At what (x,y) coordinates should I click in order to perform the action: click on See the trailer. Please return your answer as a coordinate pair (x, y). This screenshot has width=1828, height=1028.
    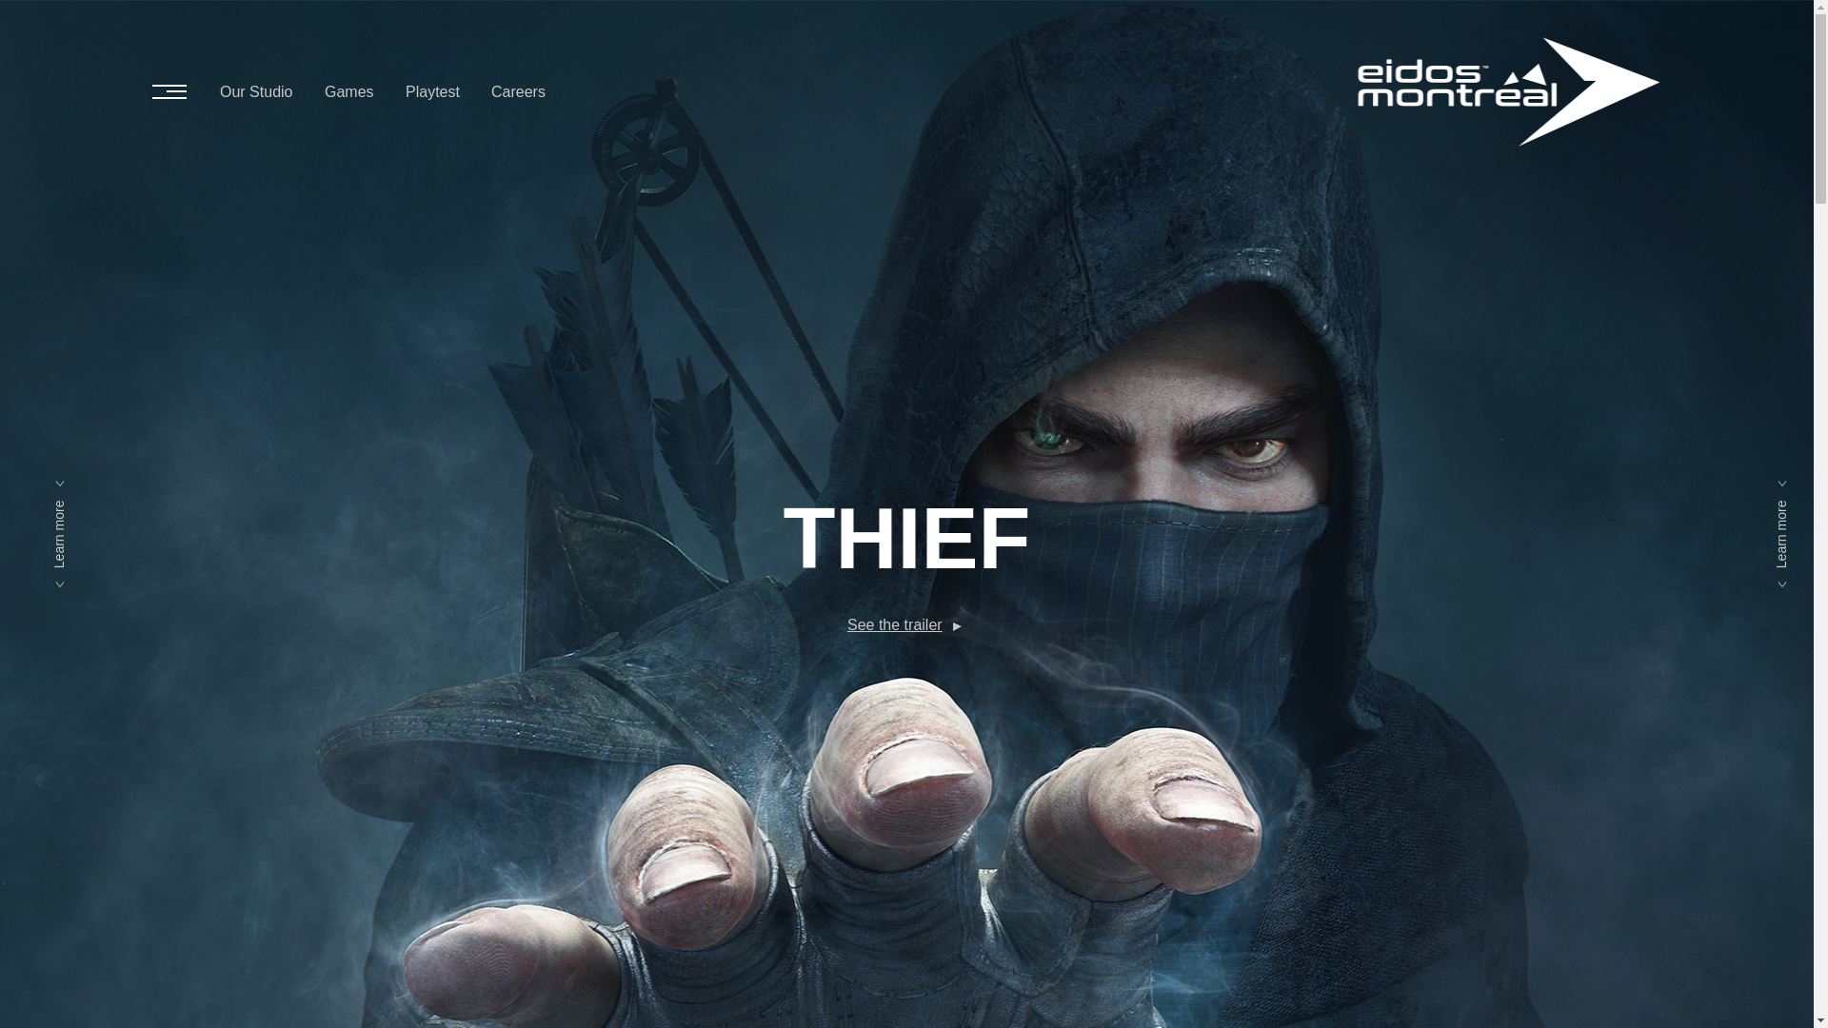
    Looking at the image, I should click on (895, 625).